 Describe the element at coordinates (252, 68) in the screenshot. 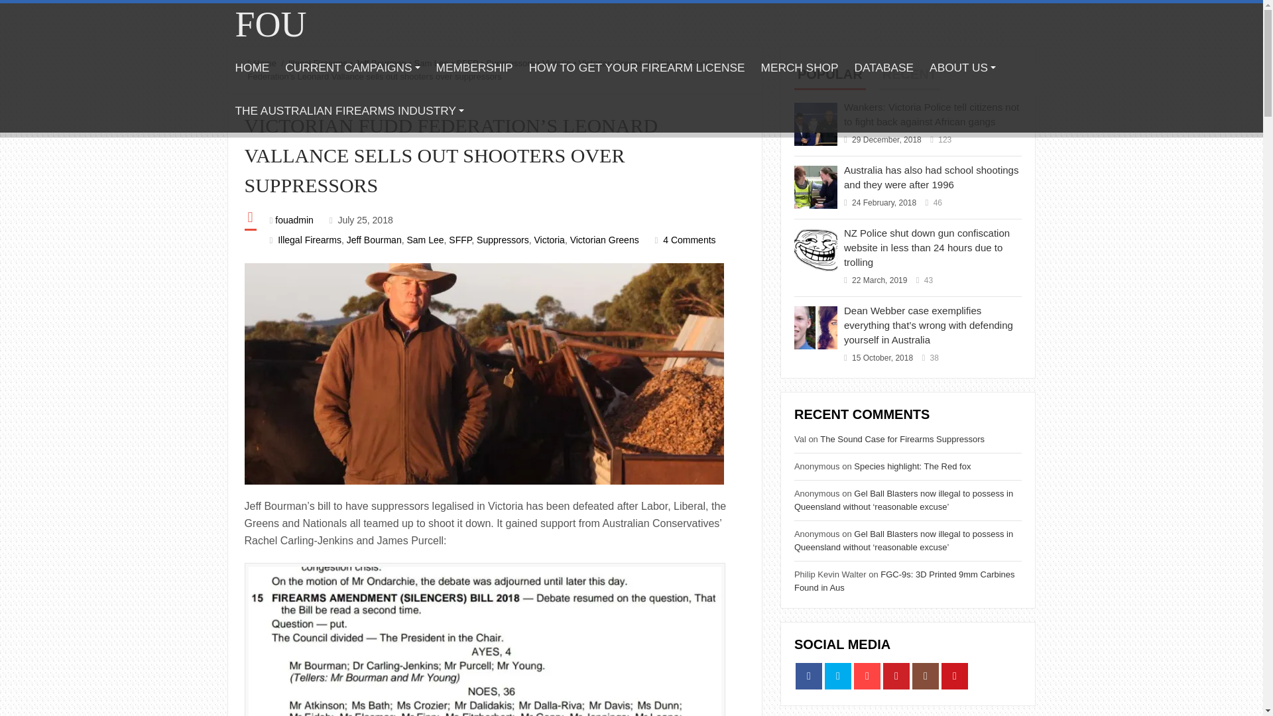

I see `HOME` at that location.